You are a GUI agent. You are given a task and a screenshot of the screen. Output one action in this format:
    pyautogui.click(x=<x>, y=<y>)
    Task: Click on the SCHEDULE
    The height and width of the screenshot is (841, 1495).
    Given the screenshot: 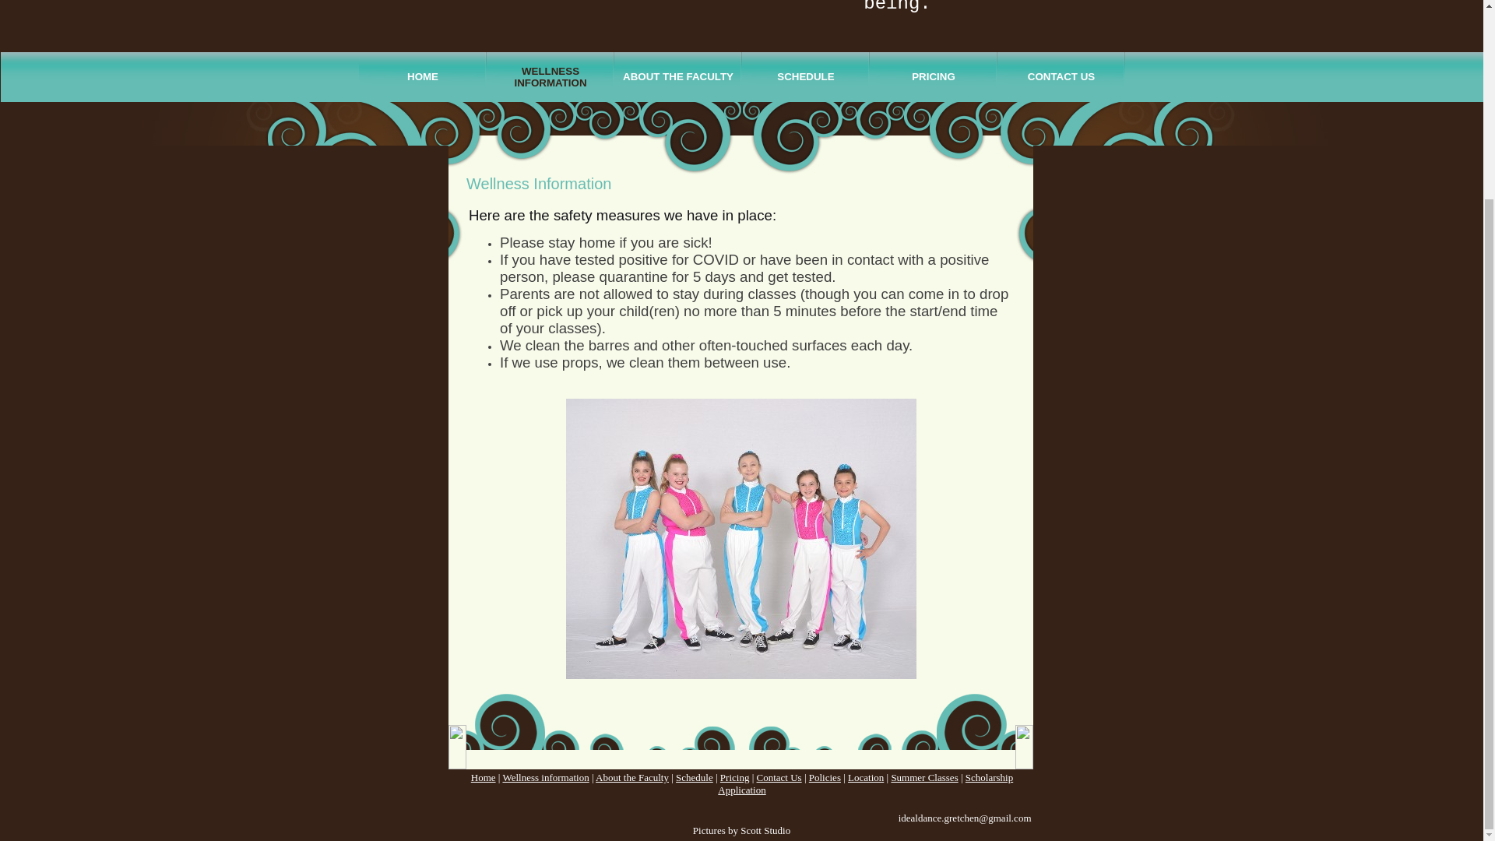 What is the action you would take?
    pyautogui.click(x=805, y=76)
    